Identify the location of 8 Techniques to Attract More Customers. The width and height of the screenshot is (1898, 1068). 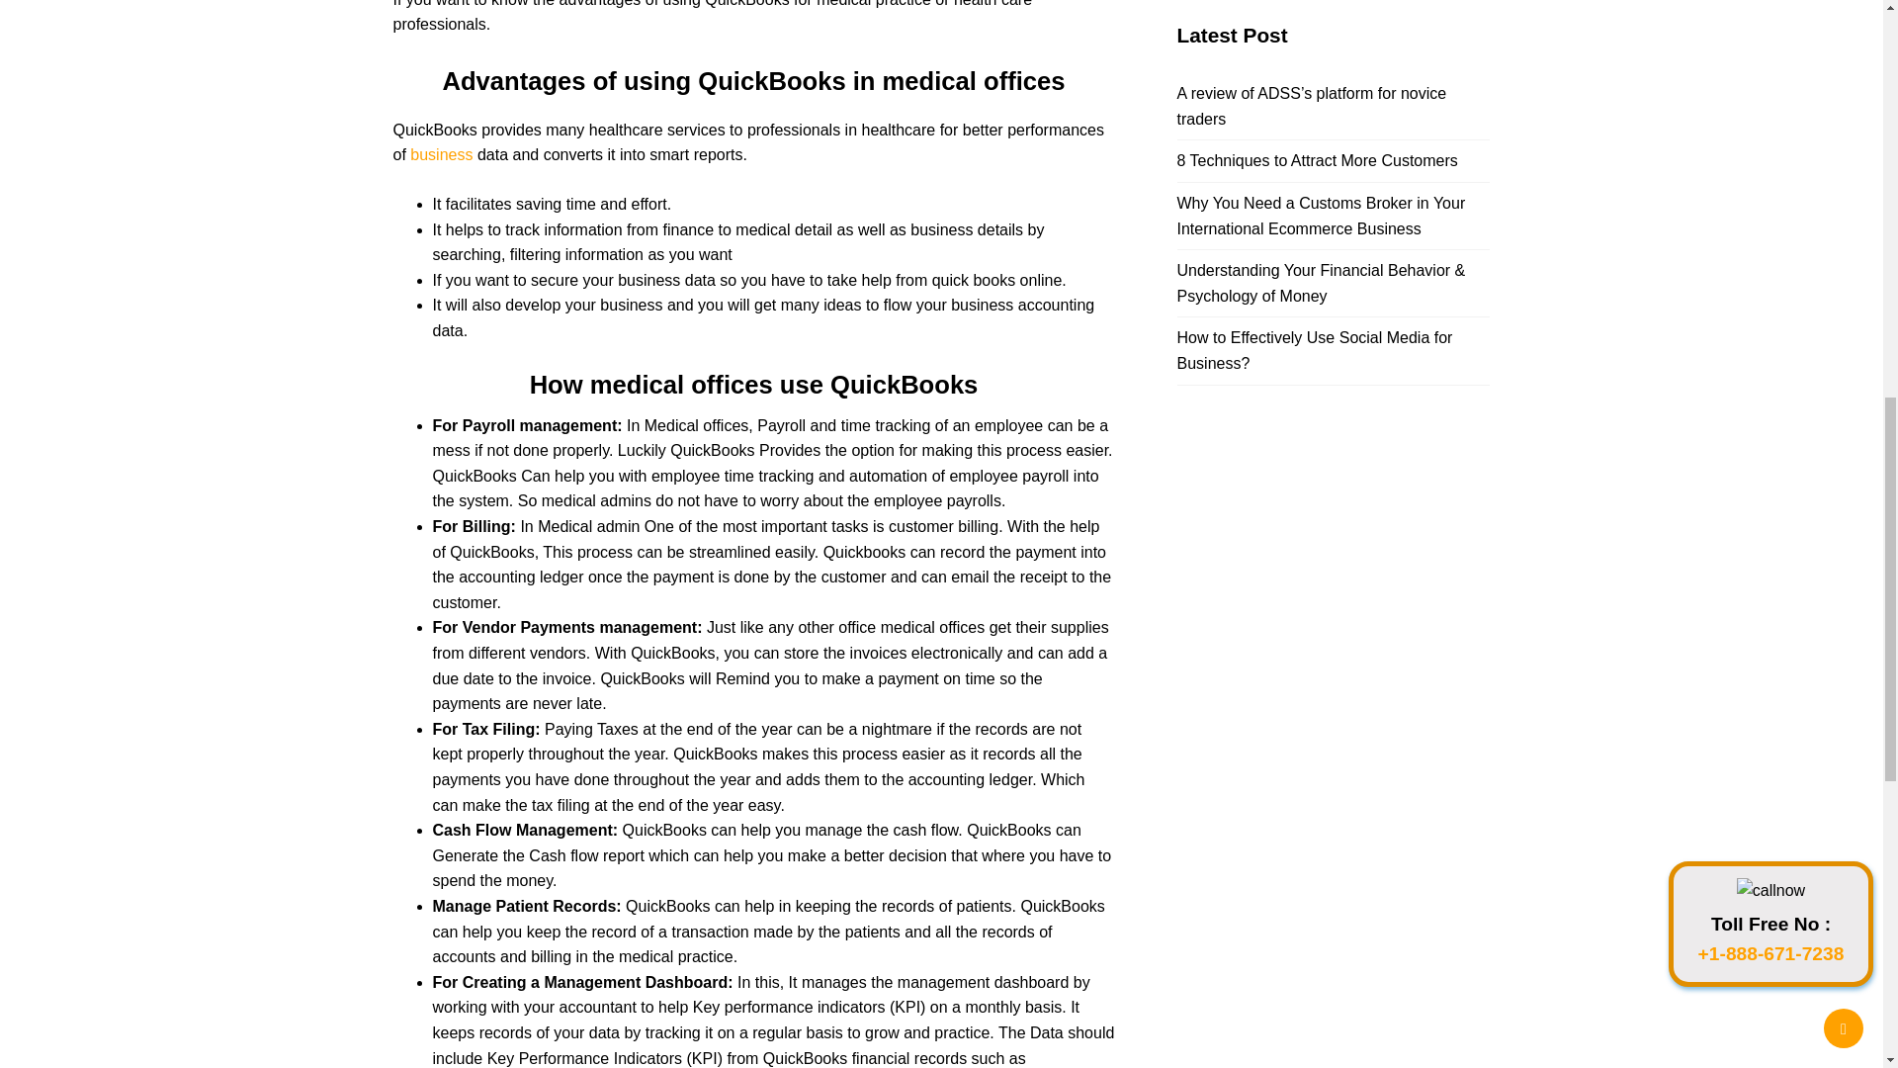
(1317, 160).